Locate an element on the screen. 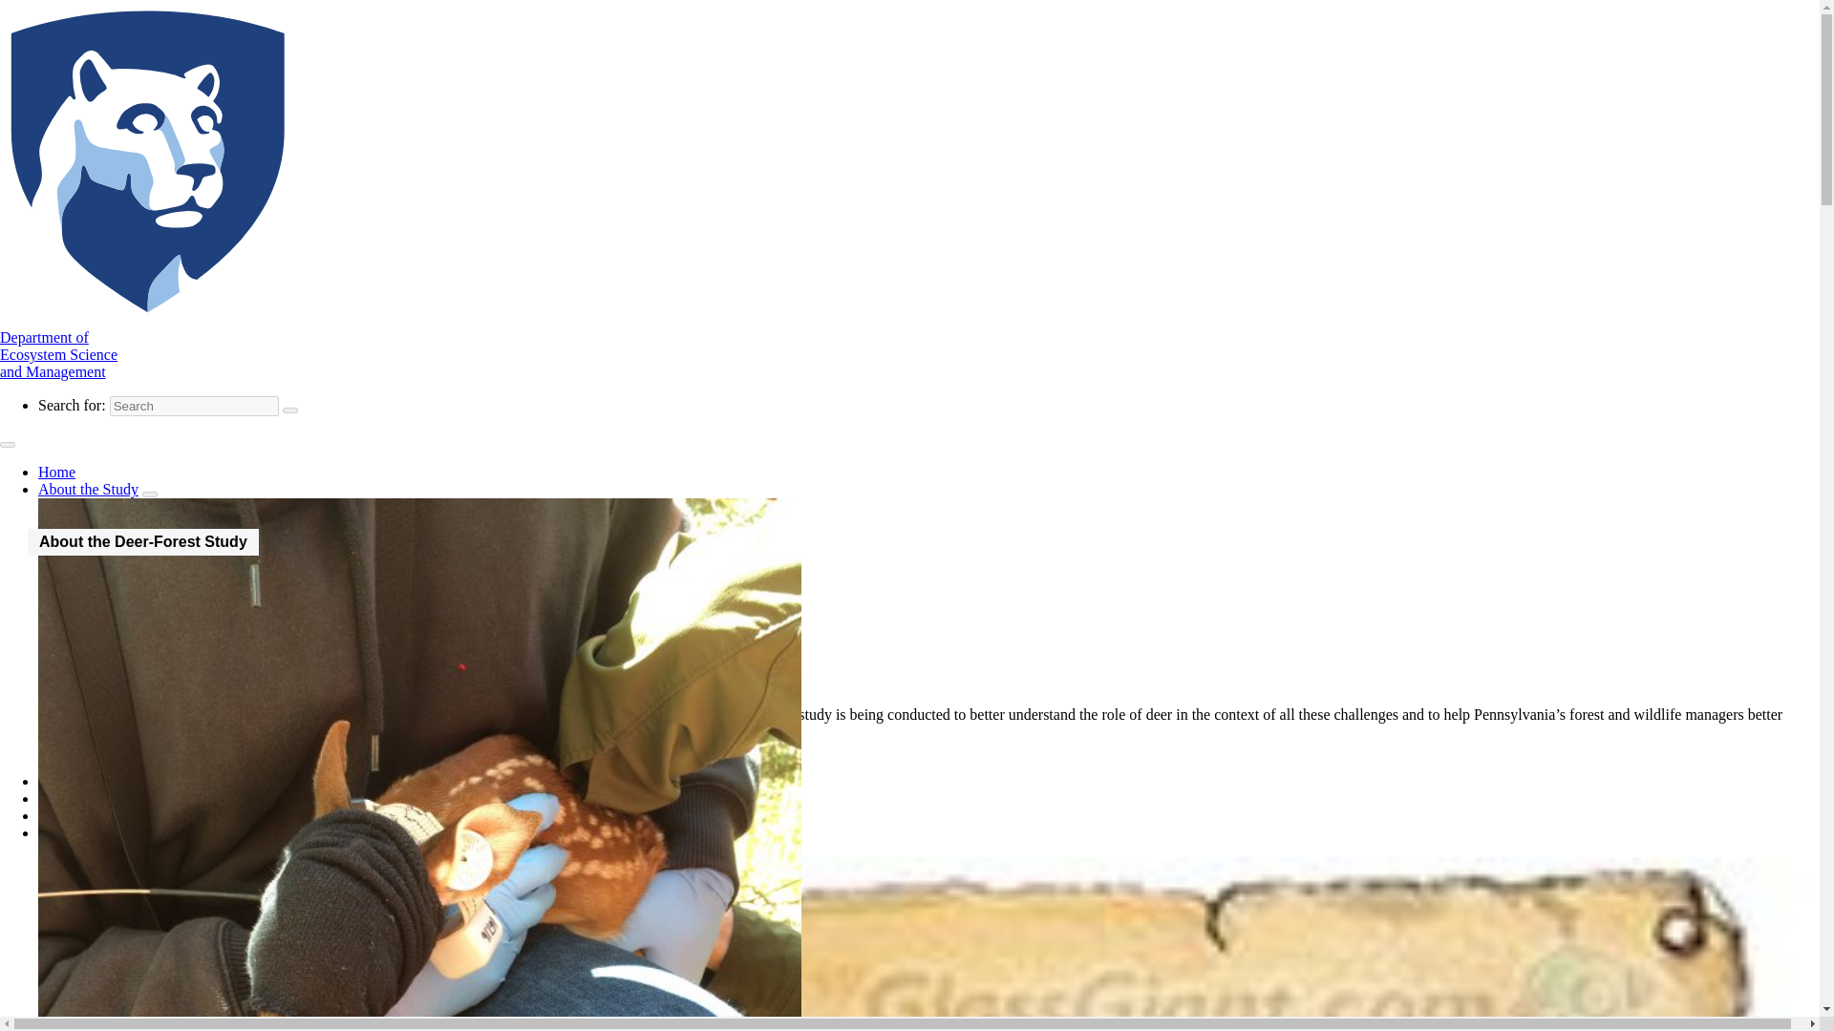 The image size is (1834, 1031). Contact is located at coordinates (88, 489).